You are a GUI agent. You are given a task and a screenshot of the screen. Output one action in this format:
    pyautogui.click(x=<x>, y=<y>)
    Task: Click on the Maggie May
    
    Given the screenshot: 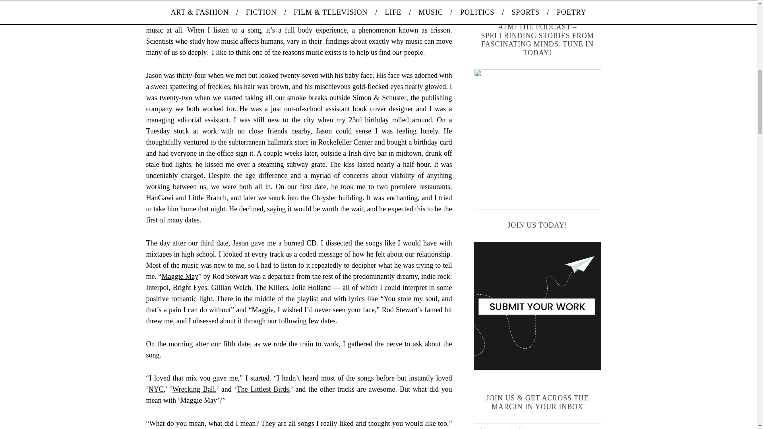 What is the action you would take?
    pyautogui.click(x=180, y=276)
    